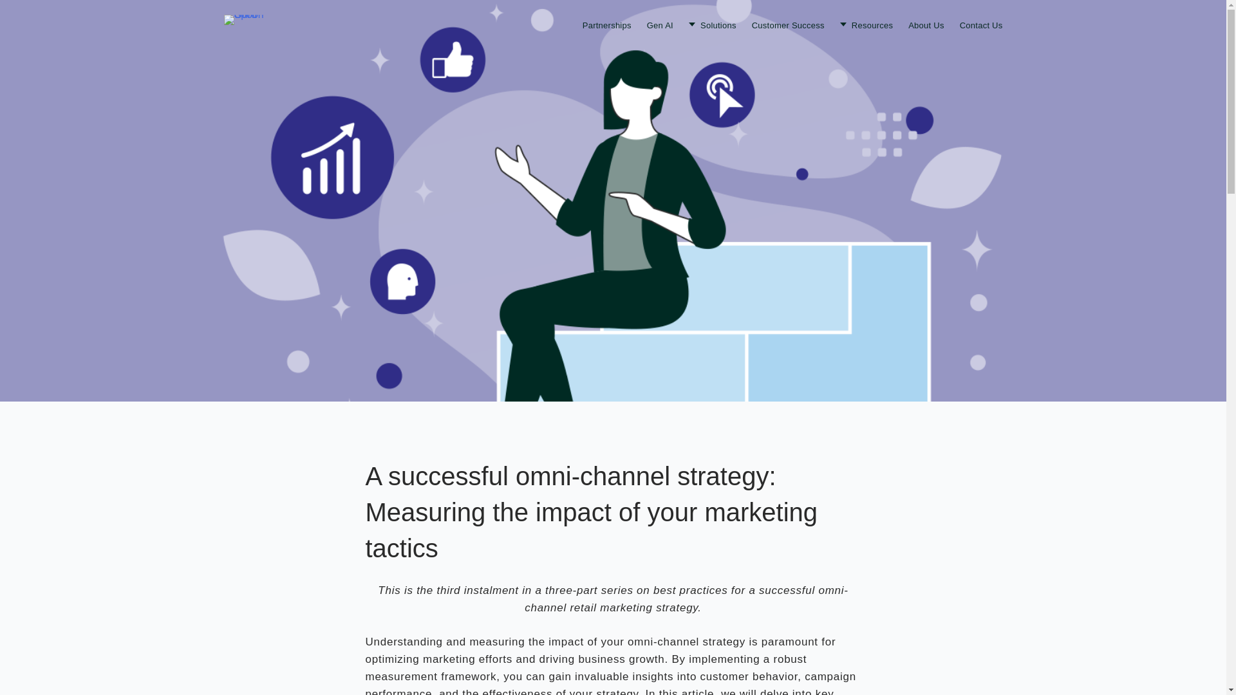  What do you see at coordinates (926, 26) in the screenshot?
I see `About Us` at bounding box center [926, 26].